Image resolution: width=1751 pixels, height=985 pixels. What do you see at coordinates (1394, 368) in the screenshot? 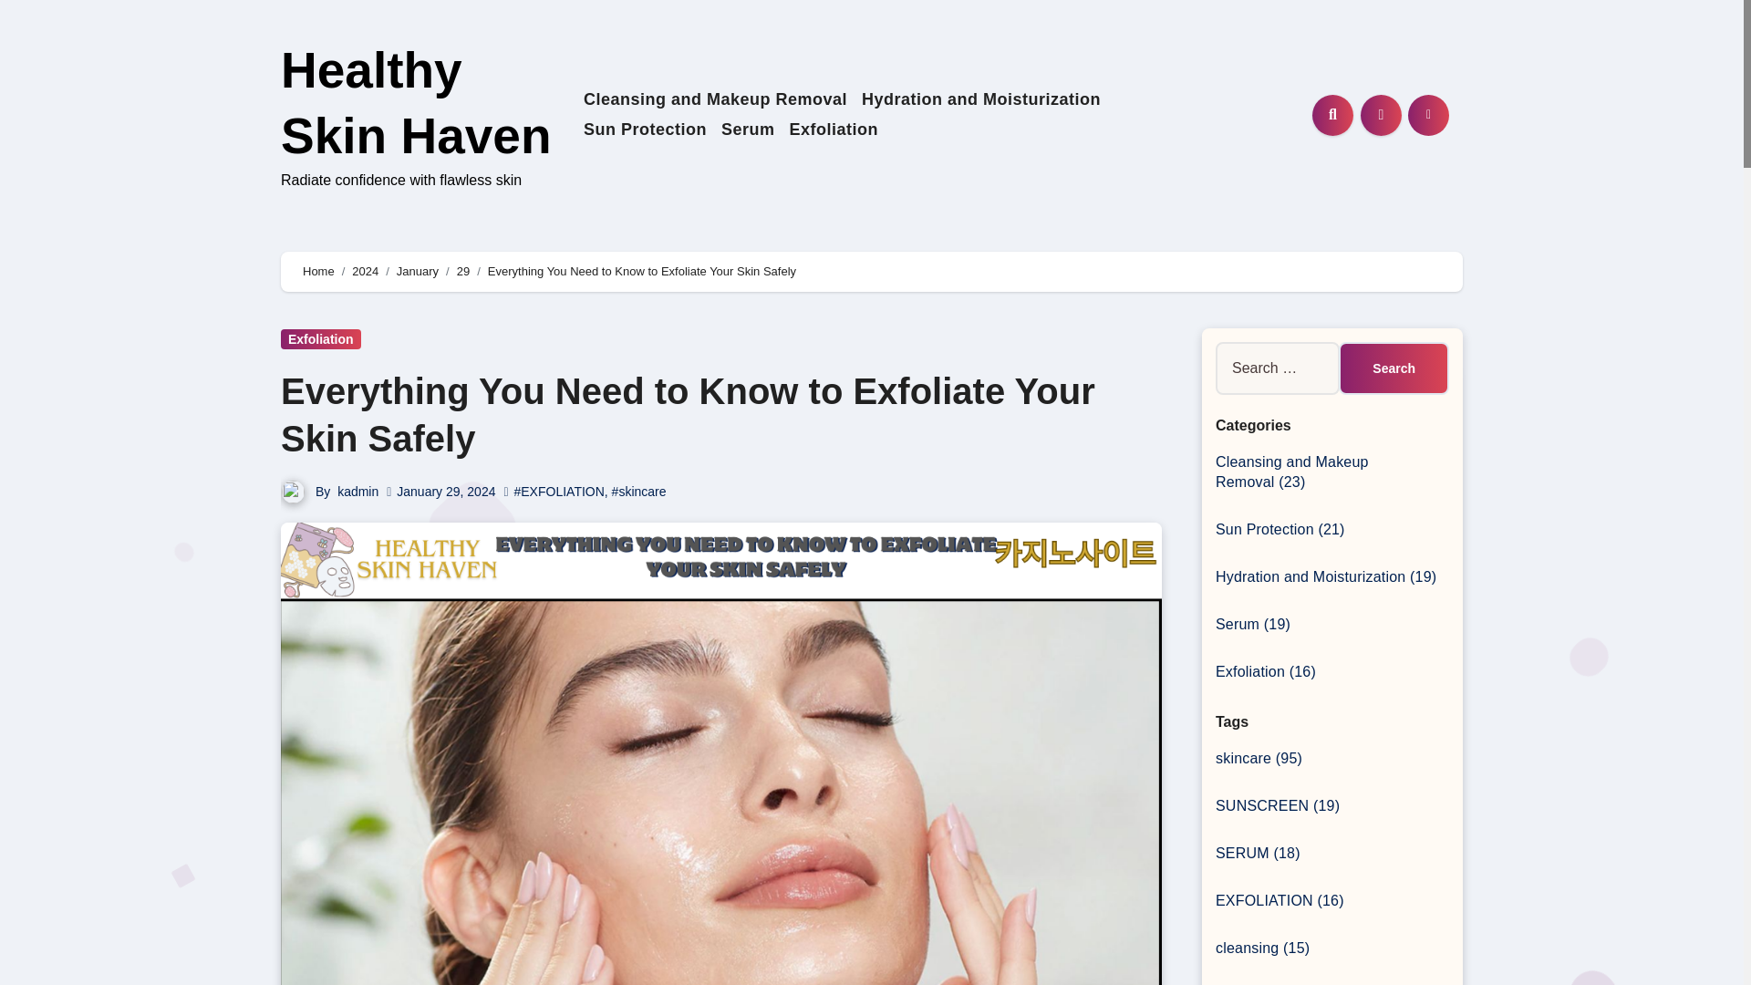
I see `Search` at bounding box center [1394, 368].